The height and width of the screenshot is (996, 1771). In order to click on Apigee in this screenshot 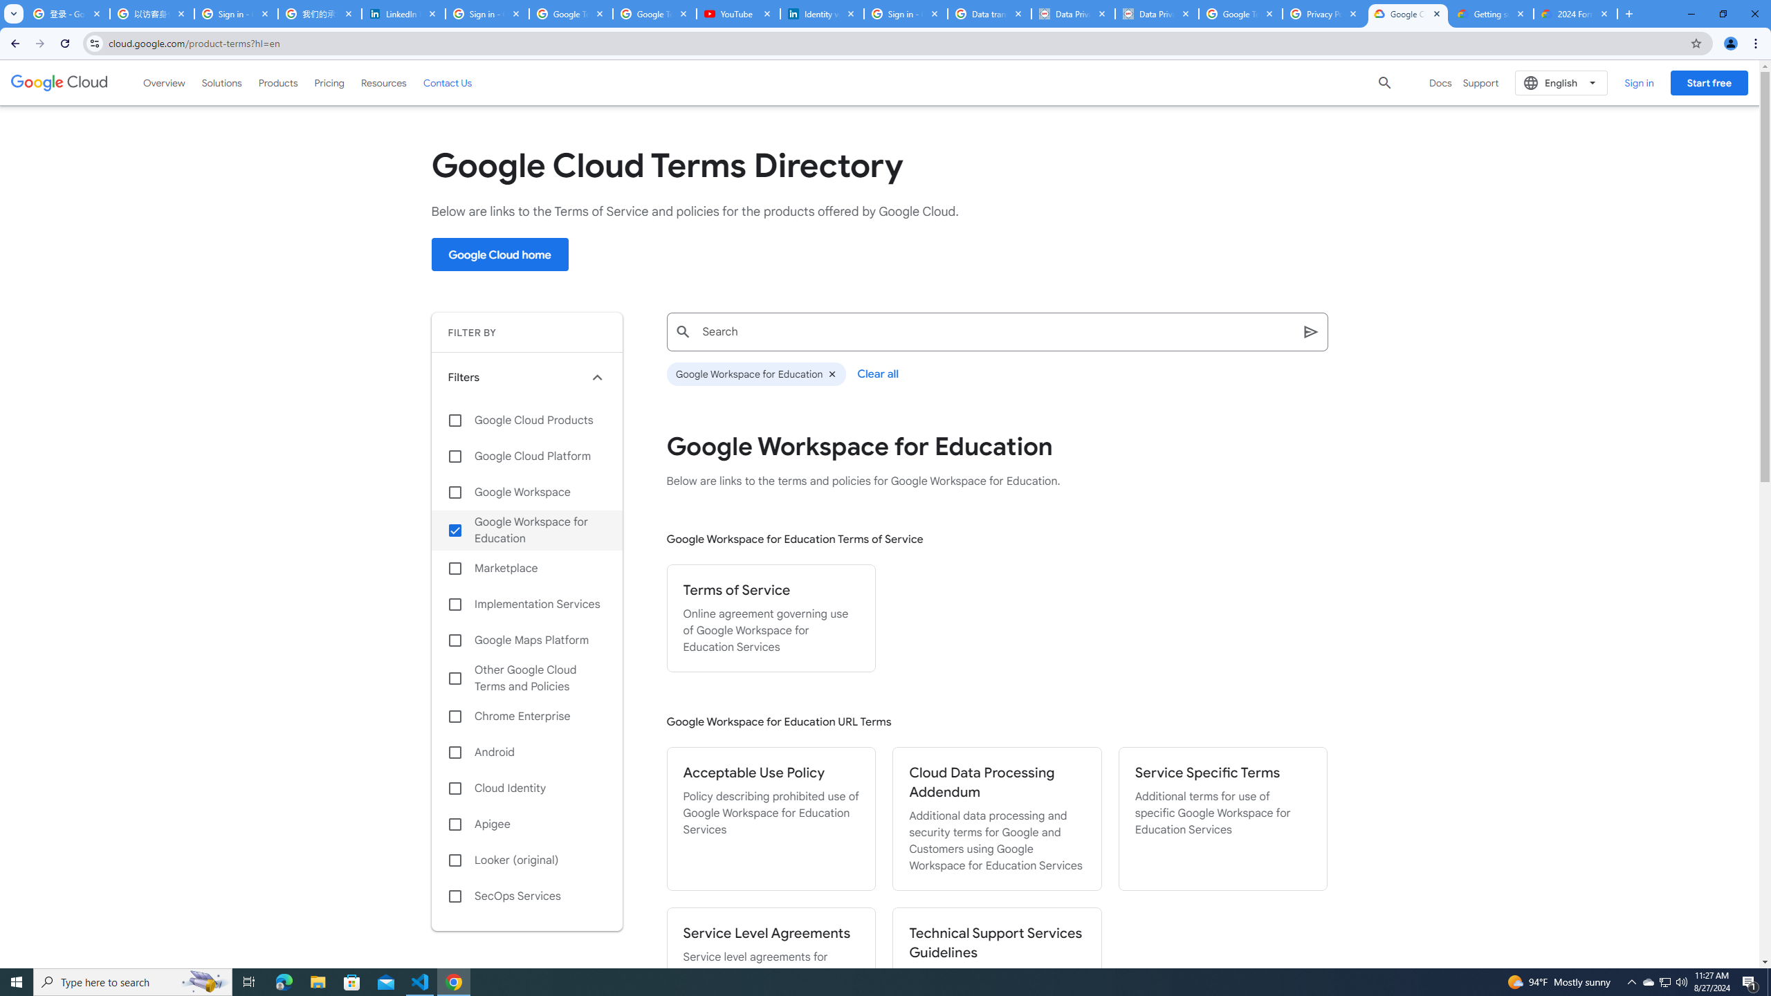, I will do `click(527, 824)`.